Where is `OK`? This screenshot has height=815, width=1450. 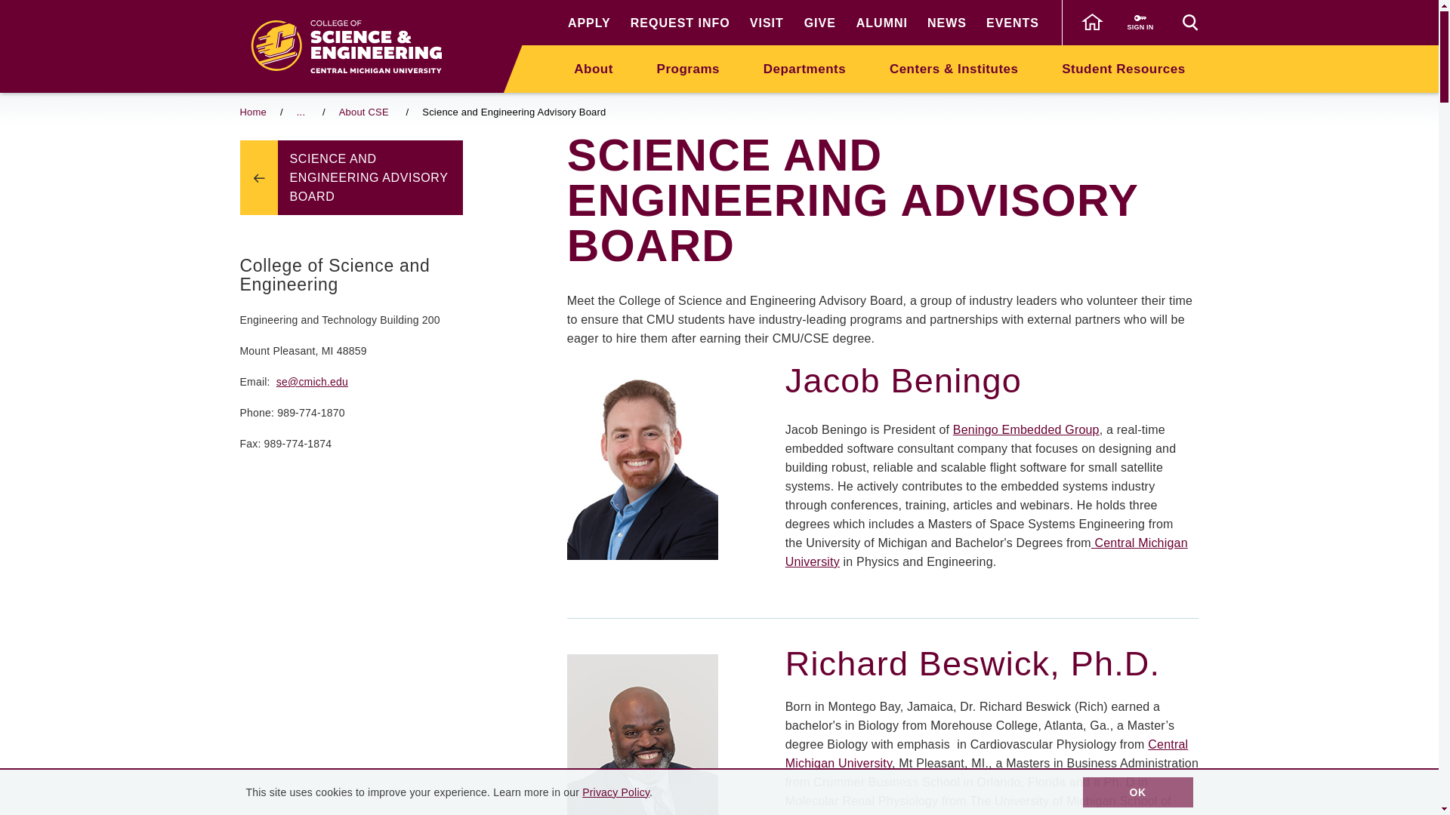 OK is located at coordinates (1138, 792).